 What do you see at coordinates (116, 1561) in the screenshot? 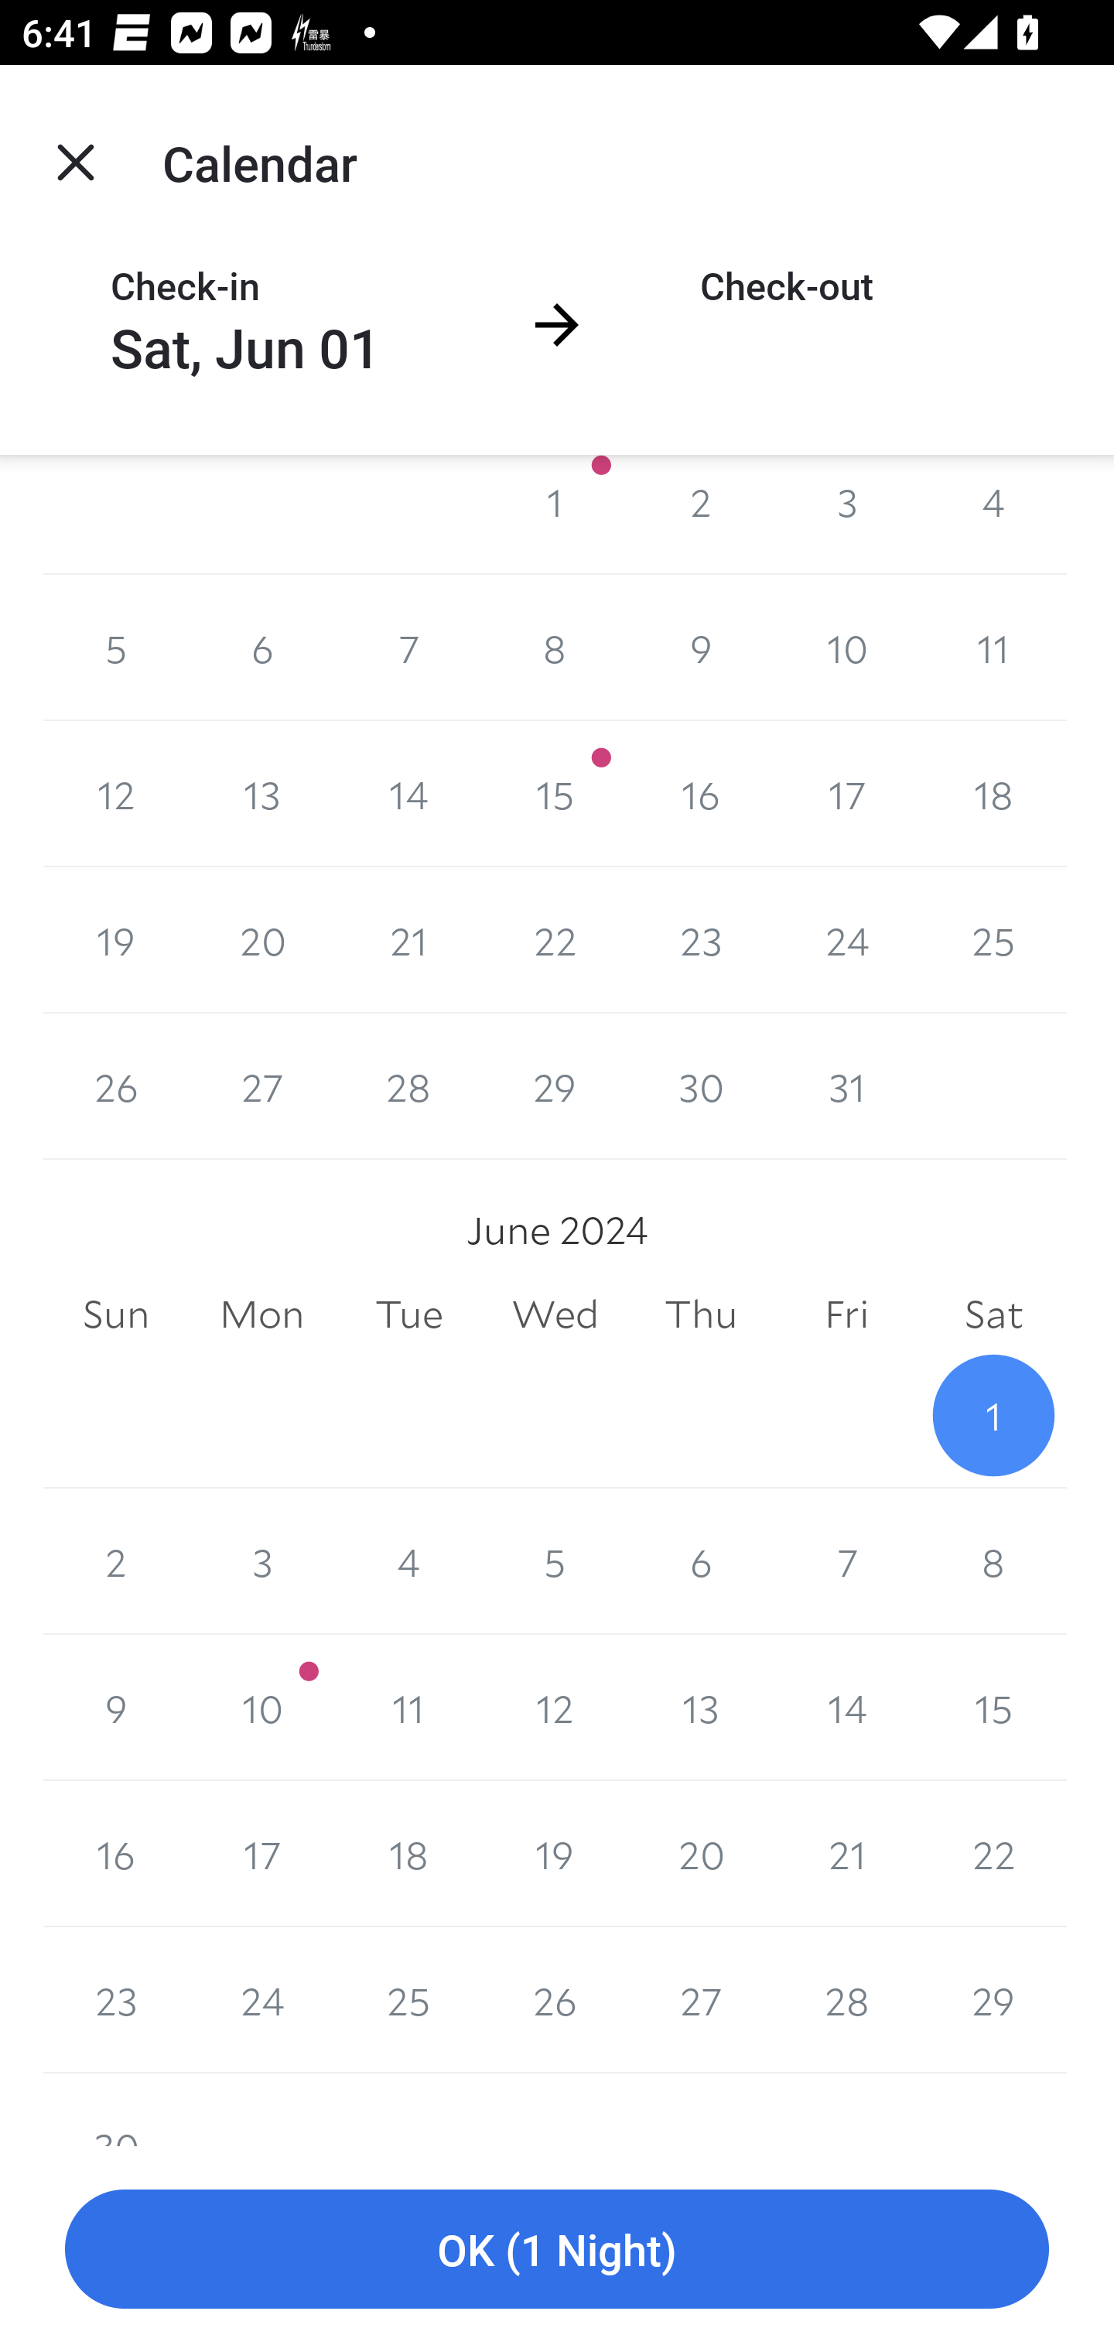
I see `2 2 June 2024` at bounding box center [116, 1561].